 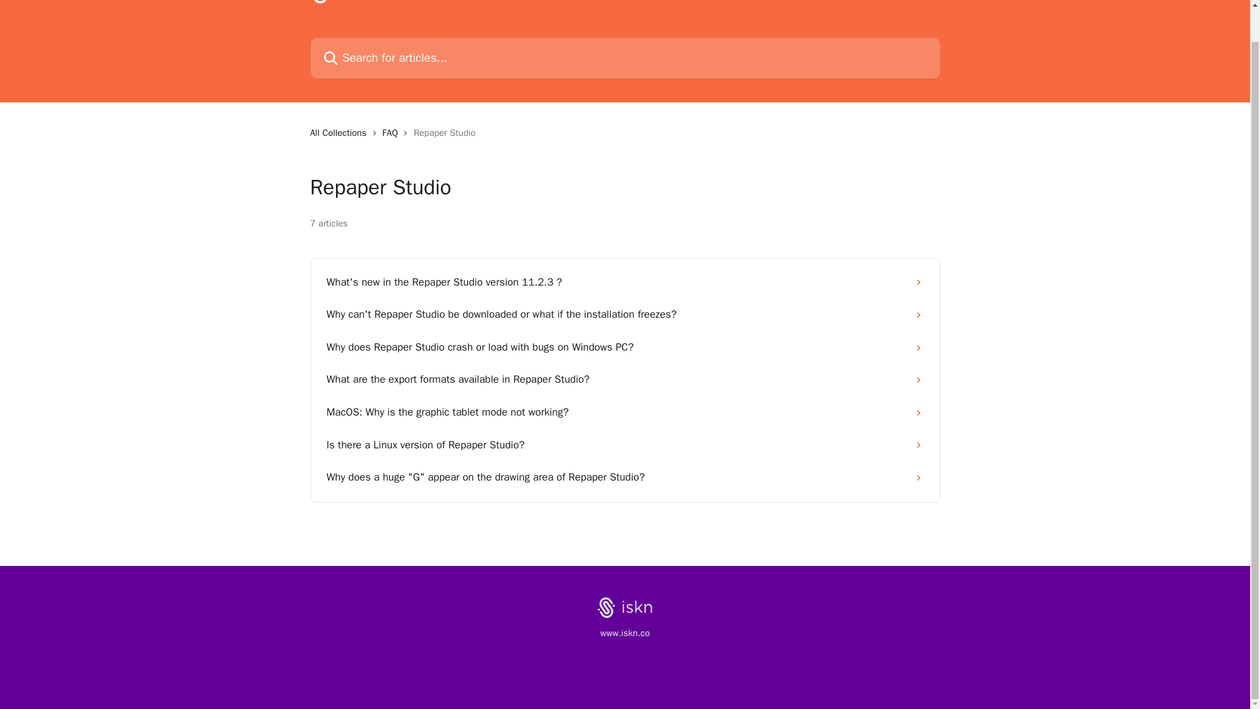 What do you see at coordinates (625, 282) in the screenshot?
I see `What's new in the Repaper Studio version 11.2.3 ?` at bounding box center [625, 282].